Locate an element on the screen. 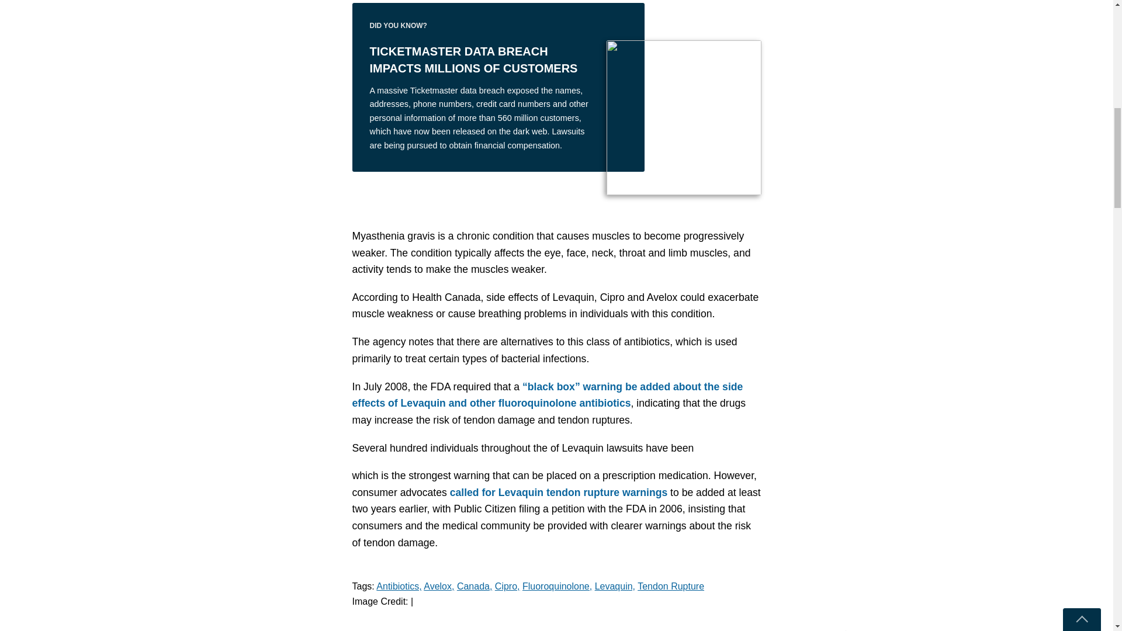 The image size is (1122, 631). Avelox, is located at coordinates (439, 585).